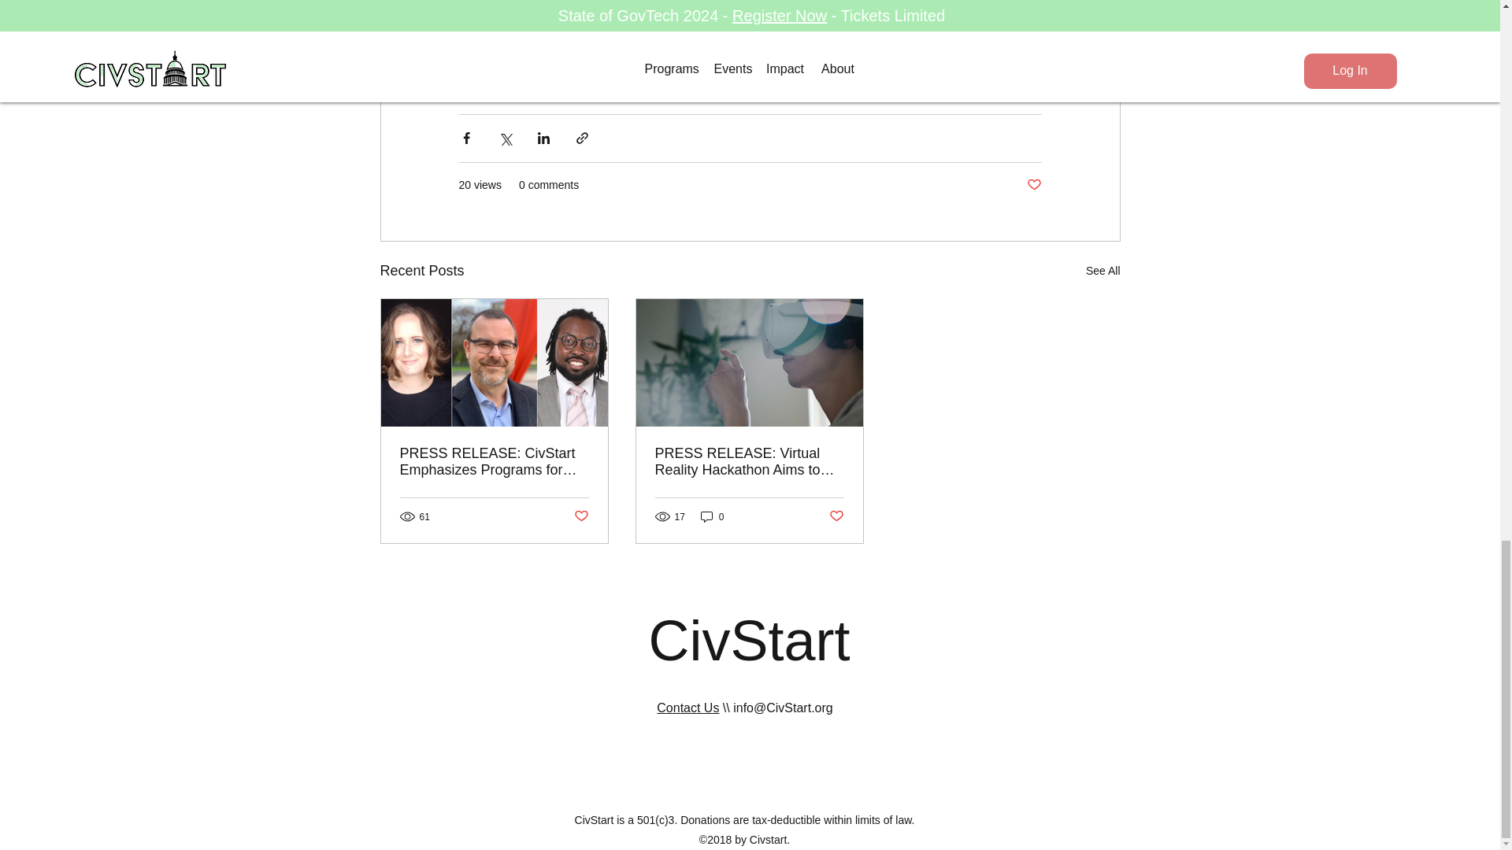 This screenshot has width=1512, height=850. What do you see at coordinates (1102, 271) in the screenshot?
I see `See All` at bounding box center [1102, 271].